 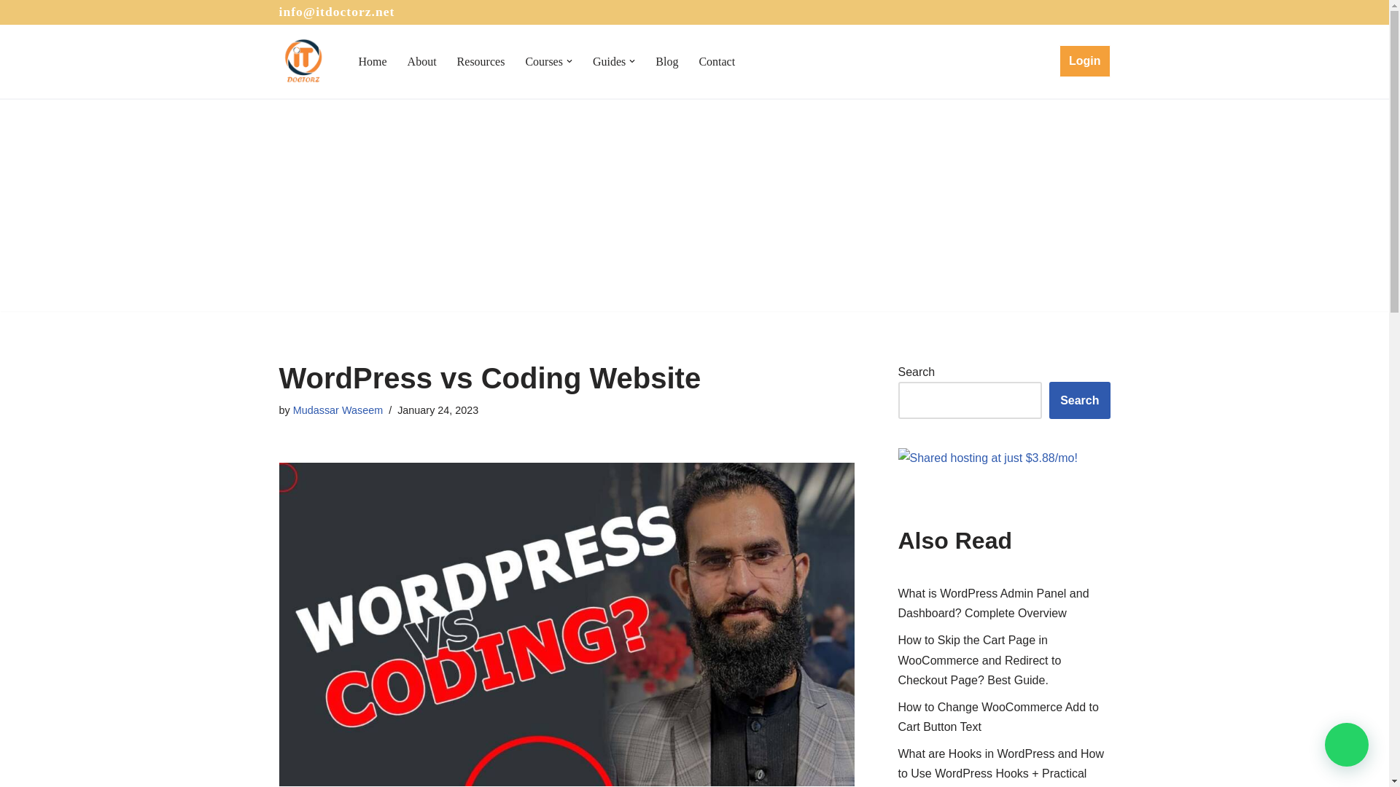 I want to click on Courses, so click(x=544, y=61).